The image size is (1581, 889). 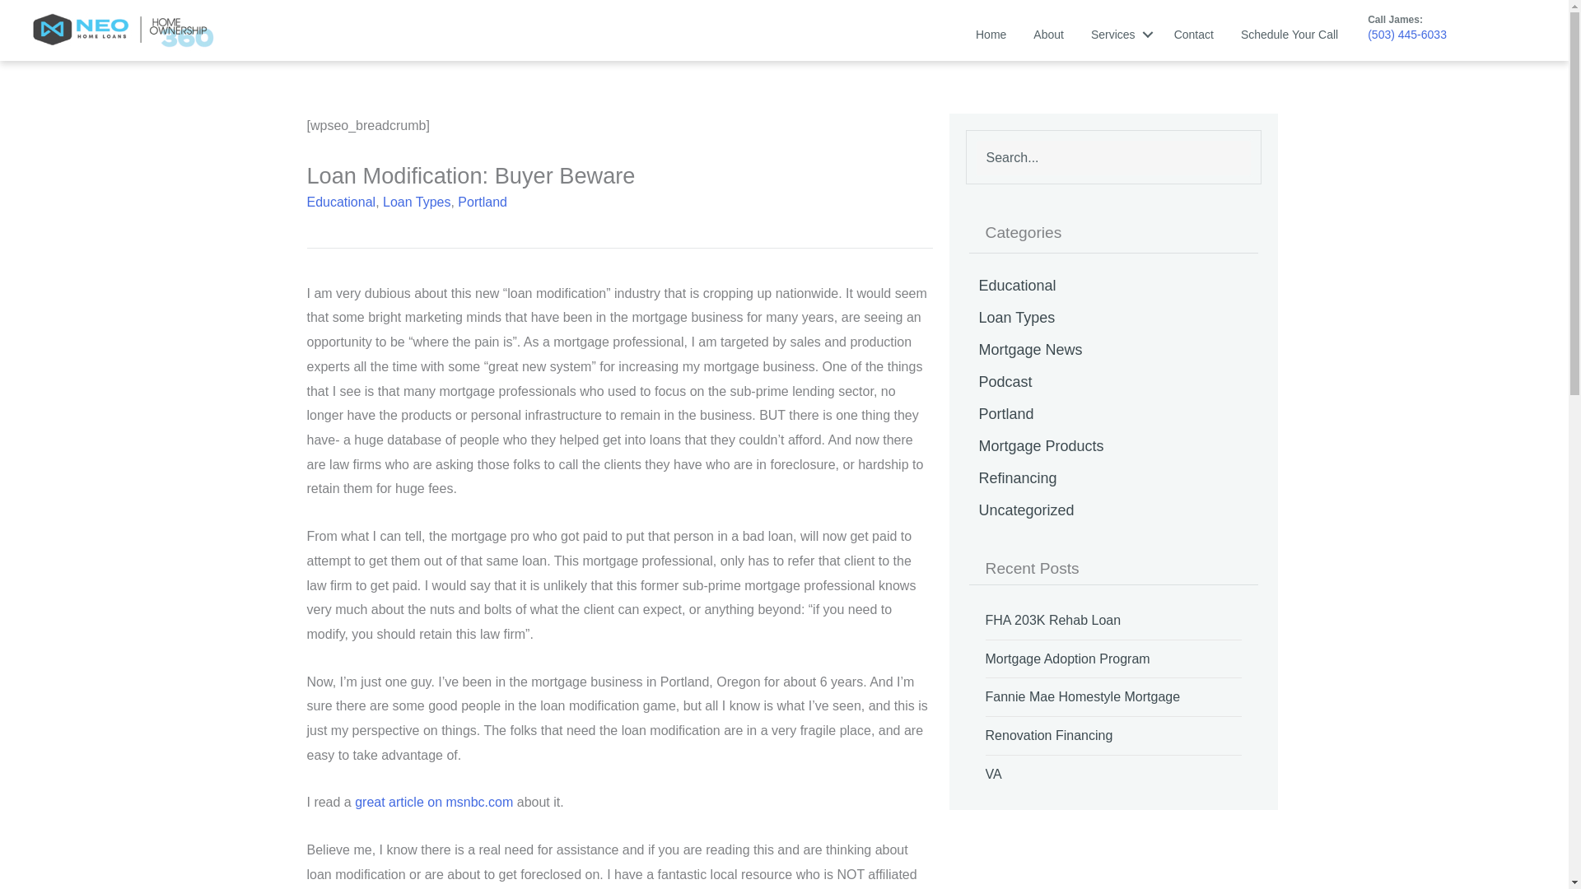 I want to click on Podcast, so click(x=1113, y=381).